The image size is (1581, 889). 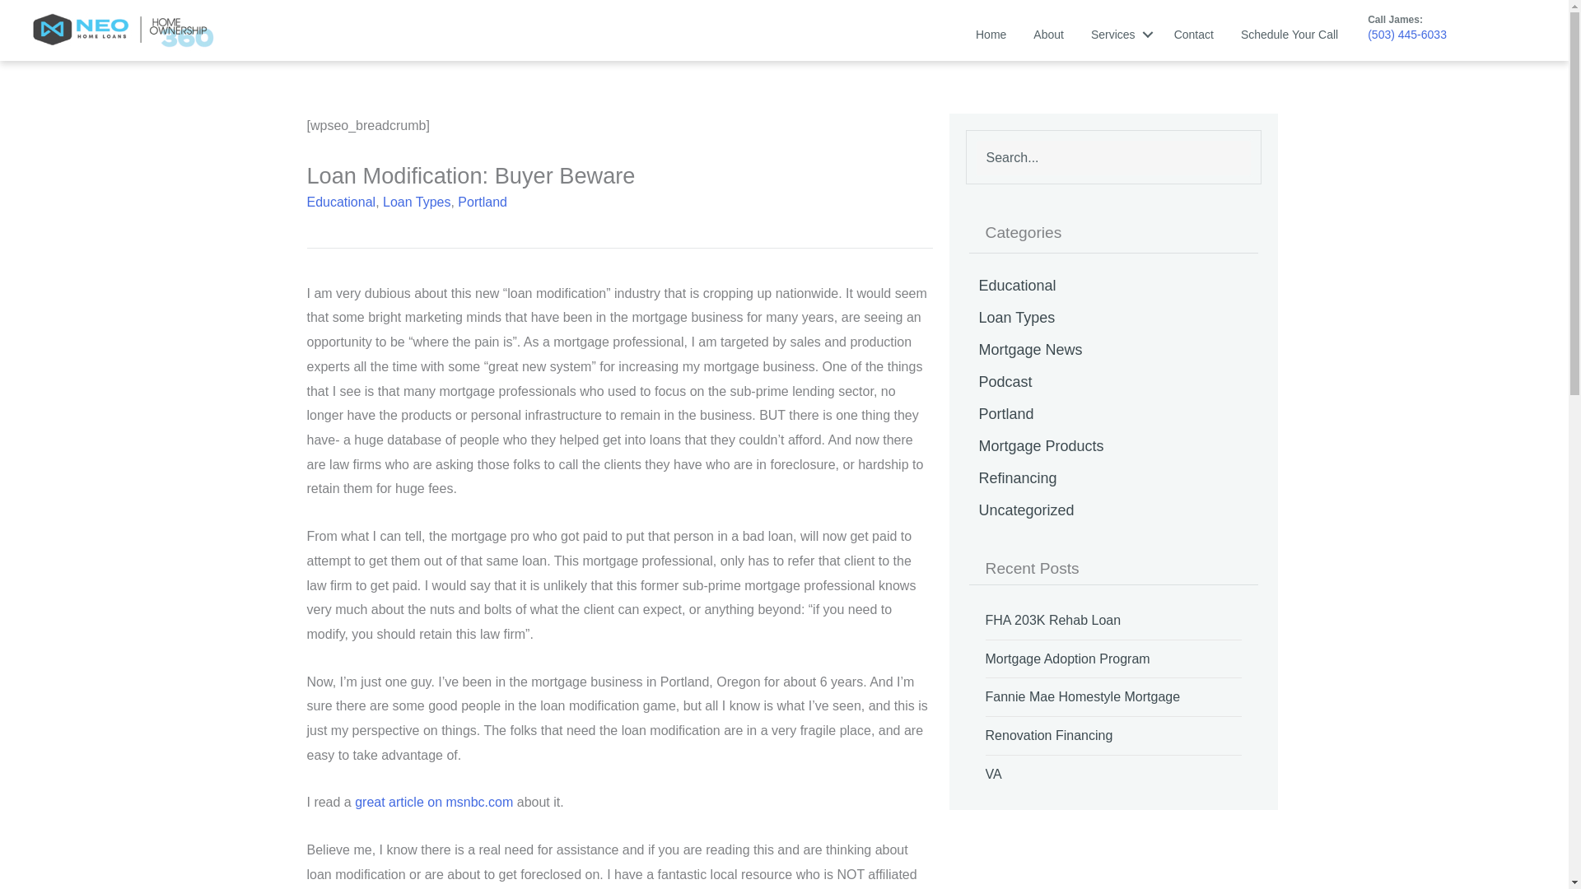 I want to click on Podcast, so click(x=1113, y=381).